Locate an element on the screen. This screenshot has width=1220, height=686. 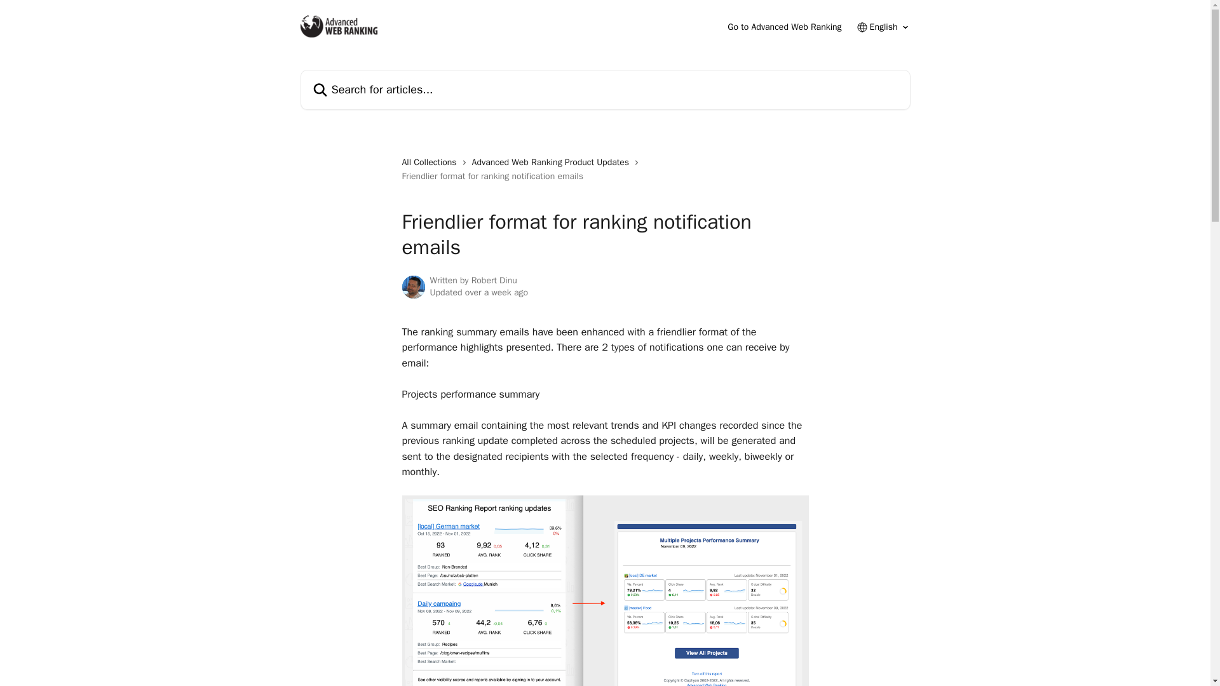
Go to Advanced Web Ranking is located at coordinates (784, 27).